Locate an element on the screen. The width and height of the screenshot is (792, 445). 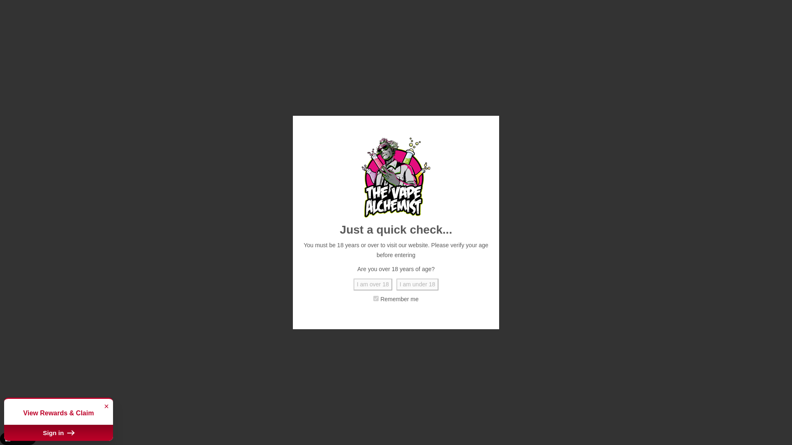
search is located at coordinates (526, 40).